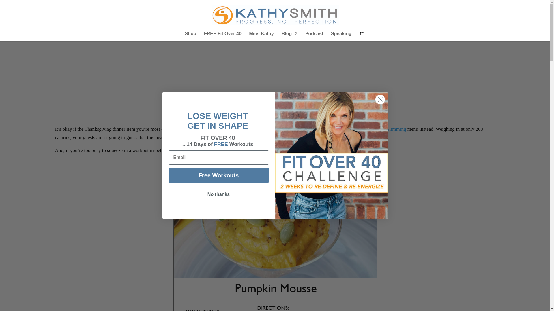  I want to click on Close dialog 1, so click(380, 99).